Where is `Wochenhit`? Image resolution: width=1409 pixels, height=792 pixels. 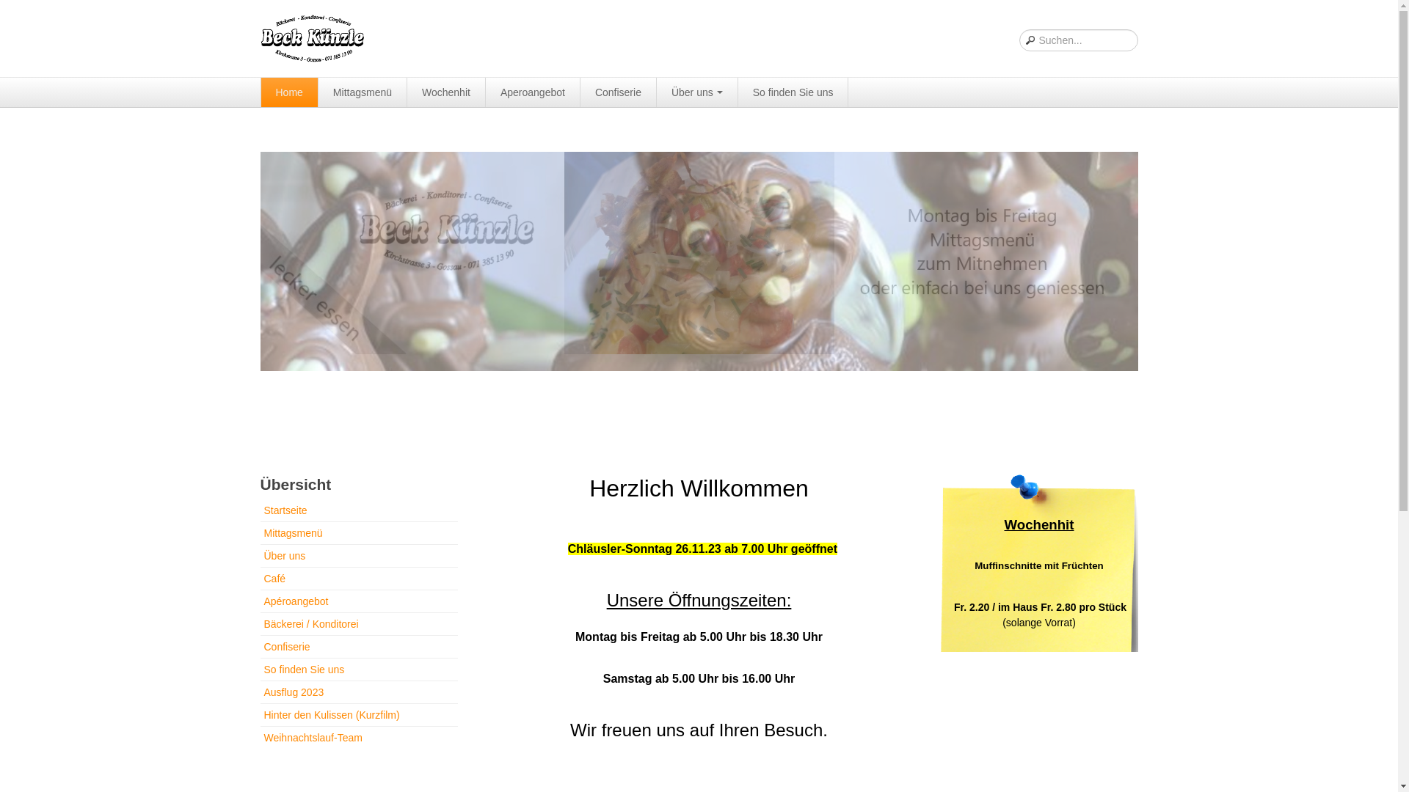
Wochenhit is located at coordinates (446, 92).